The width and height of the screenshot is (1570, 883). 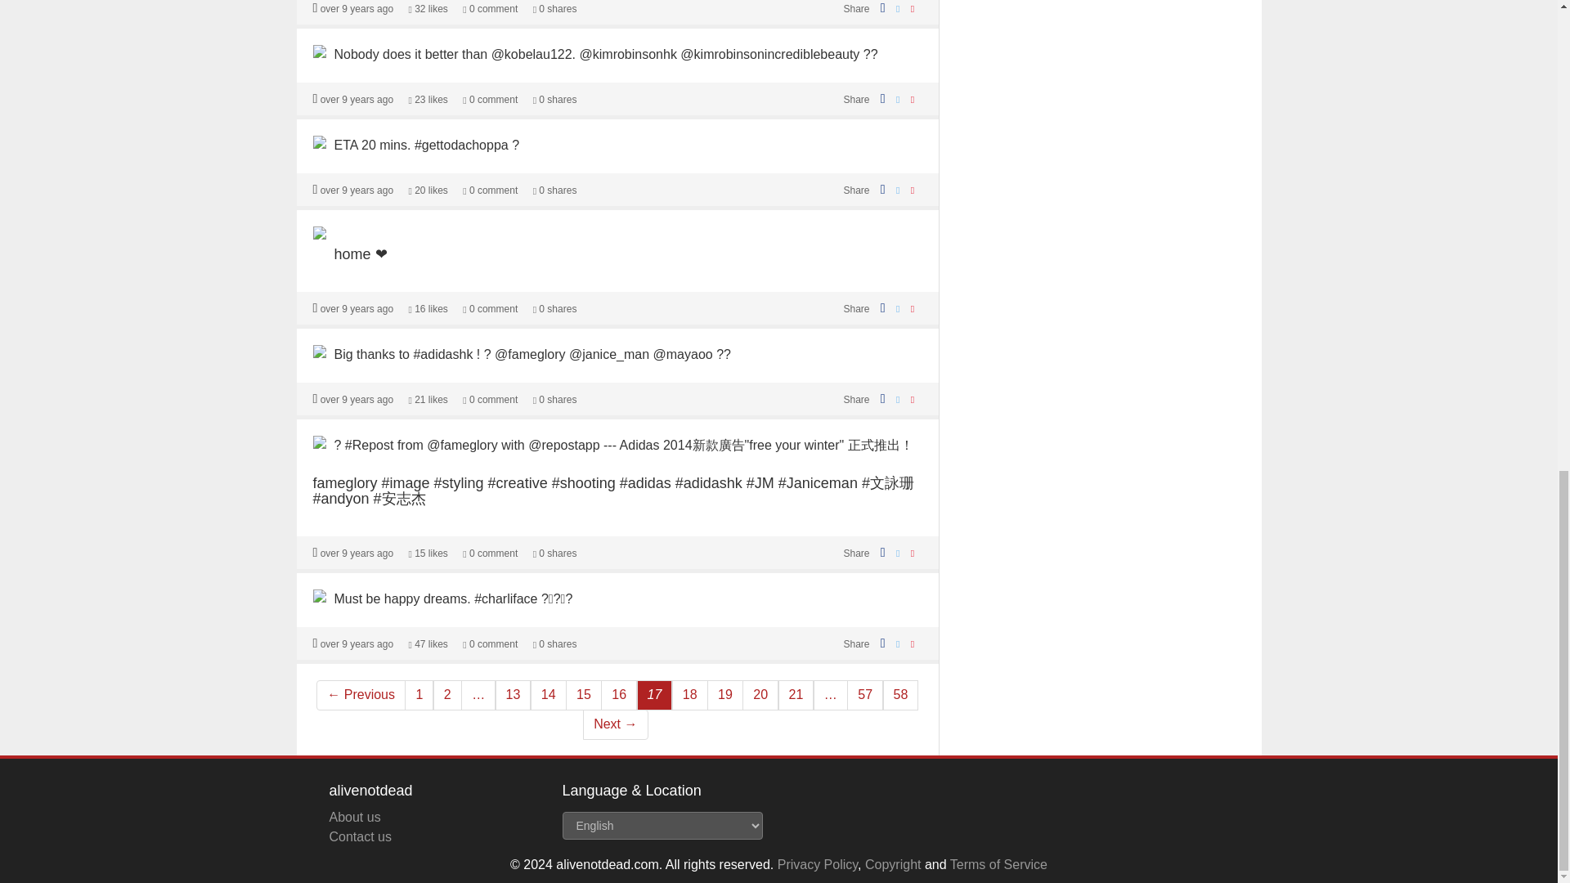 What do you see at coordinates (491, 99) in the screenshot?
I see ` 0 comment` at bounding box center [491, 99].